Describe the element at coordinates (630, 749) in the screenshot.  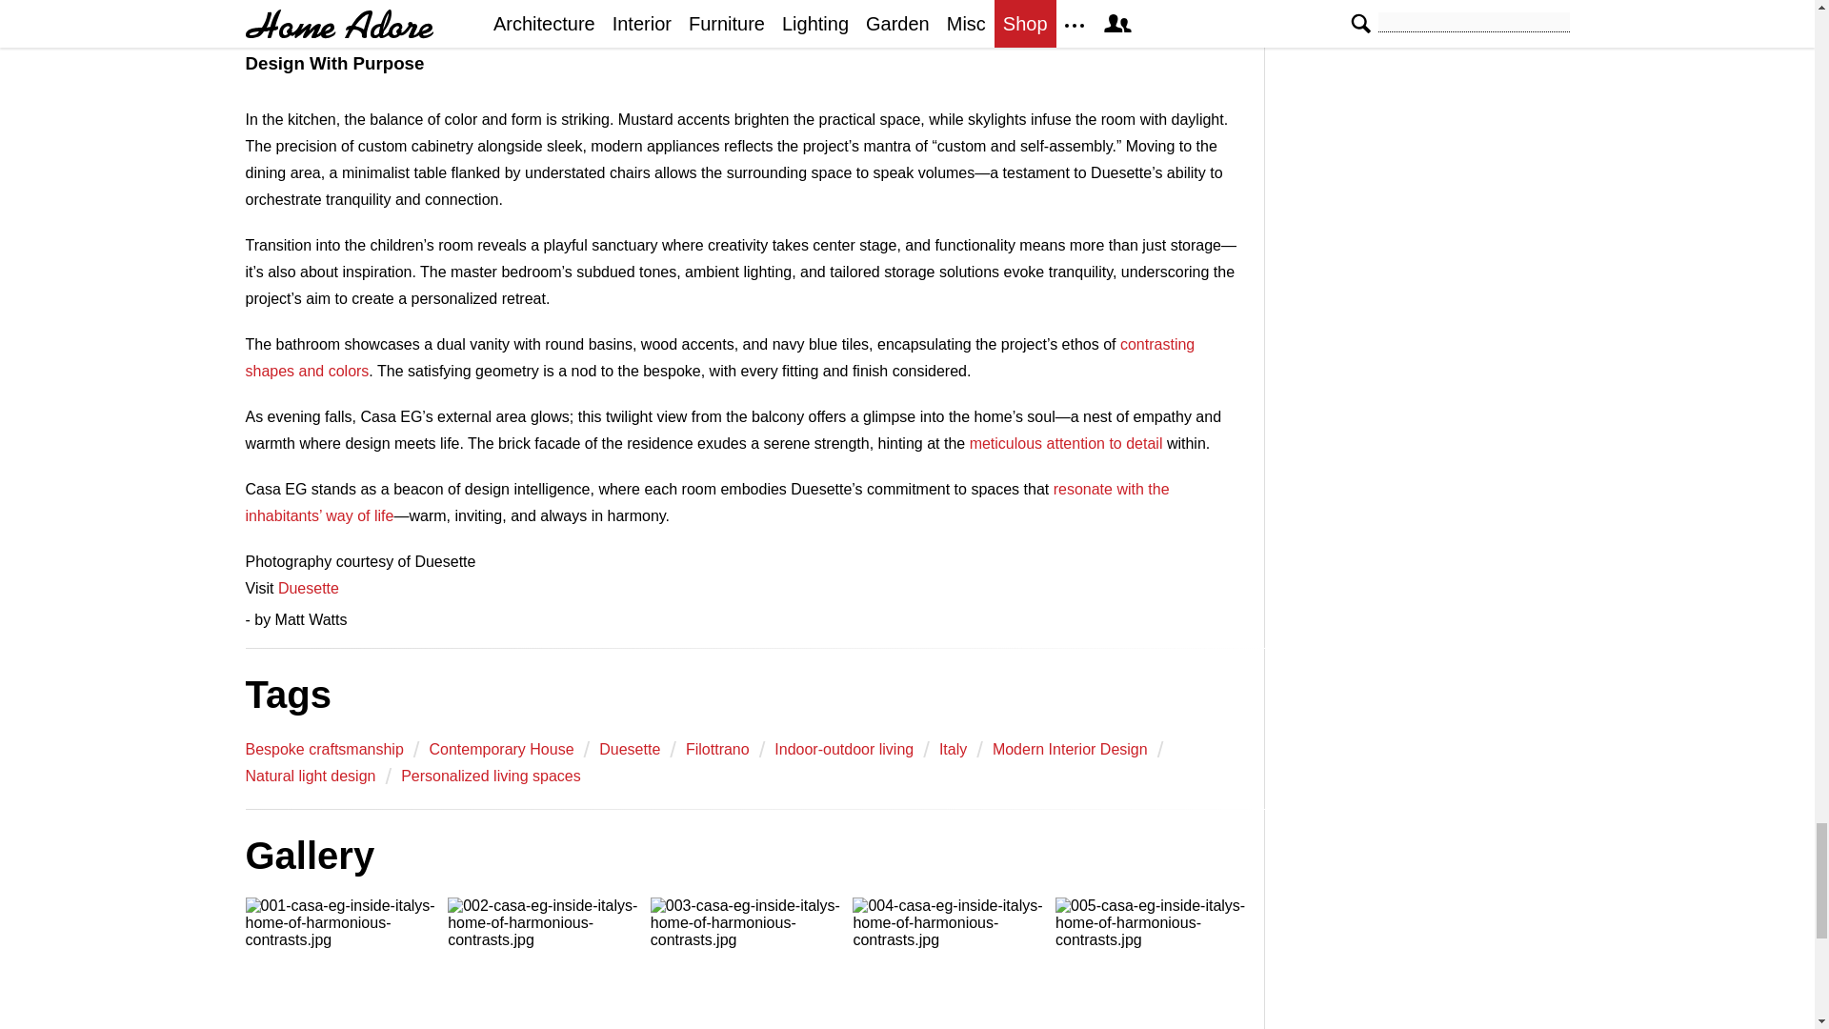
I see `Duesette` at that location.